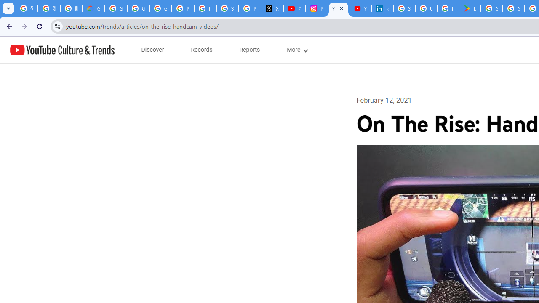 This screenshot has height=303, width=539. I want to click on Google Workspace - Specific Terms, so click(514, 8).